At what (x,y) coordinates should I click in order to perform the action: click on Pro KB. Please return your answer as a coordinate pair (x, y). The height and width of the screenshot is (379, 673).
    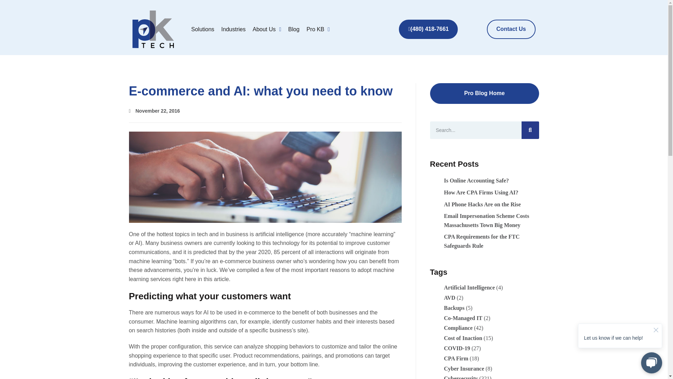
    Looking at the image, I should click on (318, 29).